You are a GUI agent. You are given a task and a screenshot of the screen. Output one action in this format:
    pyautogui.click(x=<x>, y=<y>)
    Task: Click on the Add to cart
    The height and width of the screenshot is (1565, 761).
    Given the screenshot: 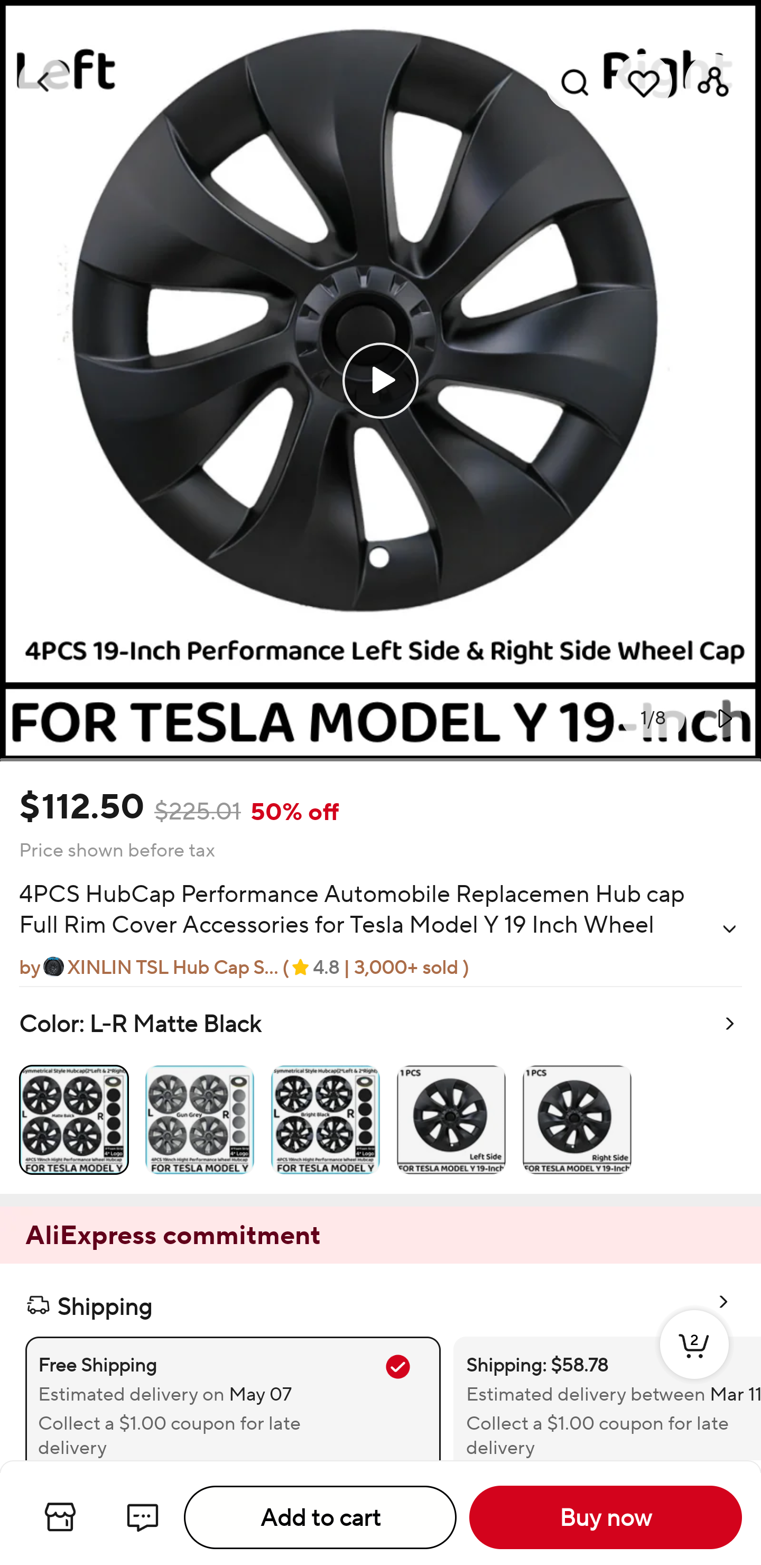 What is the action you would take?
    pyautogui.click(x=320, y=1517)
    